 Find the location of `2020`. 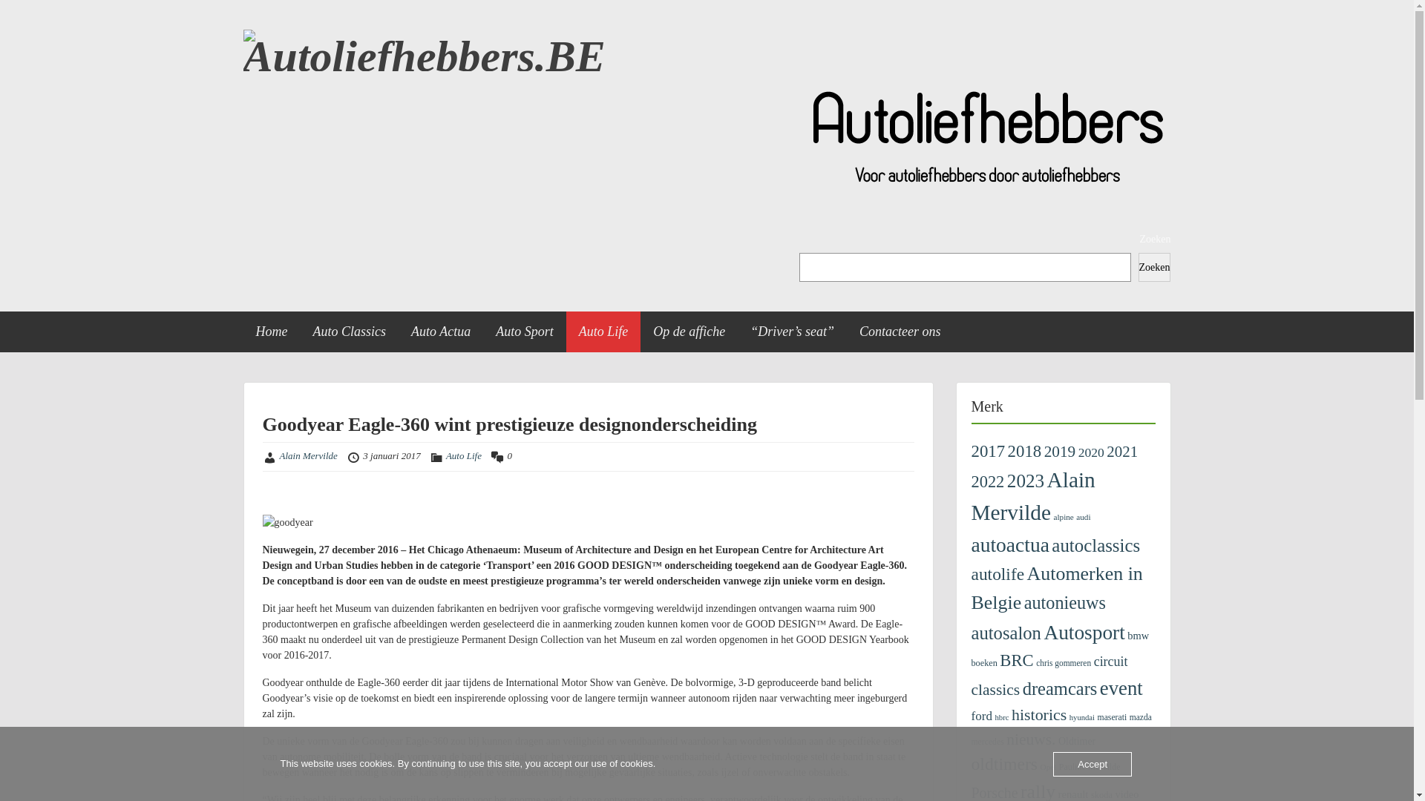

2020 is located at coordinates (1091, 452).